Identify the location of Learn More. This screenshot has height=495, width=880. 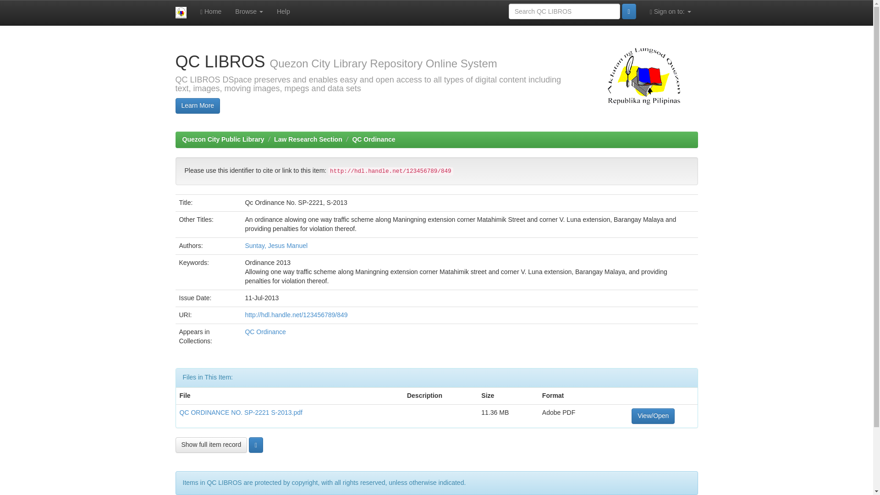
(198, 105).